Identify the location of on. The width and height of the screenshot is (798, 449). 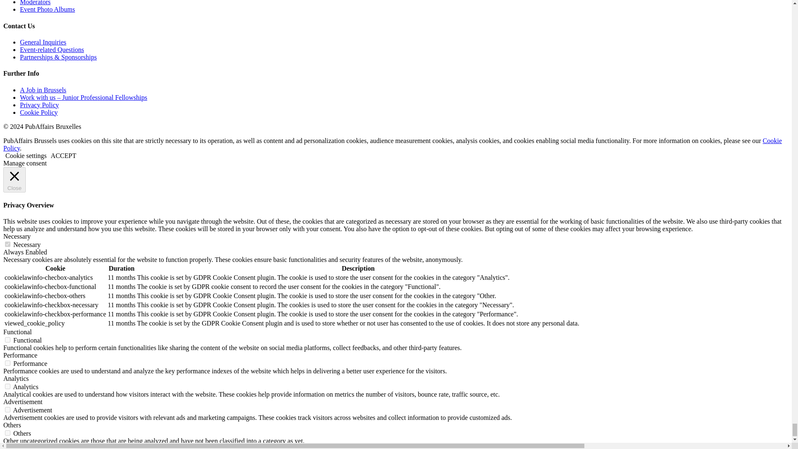
(7, 432).